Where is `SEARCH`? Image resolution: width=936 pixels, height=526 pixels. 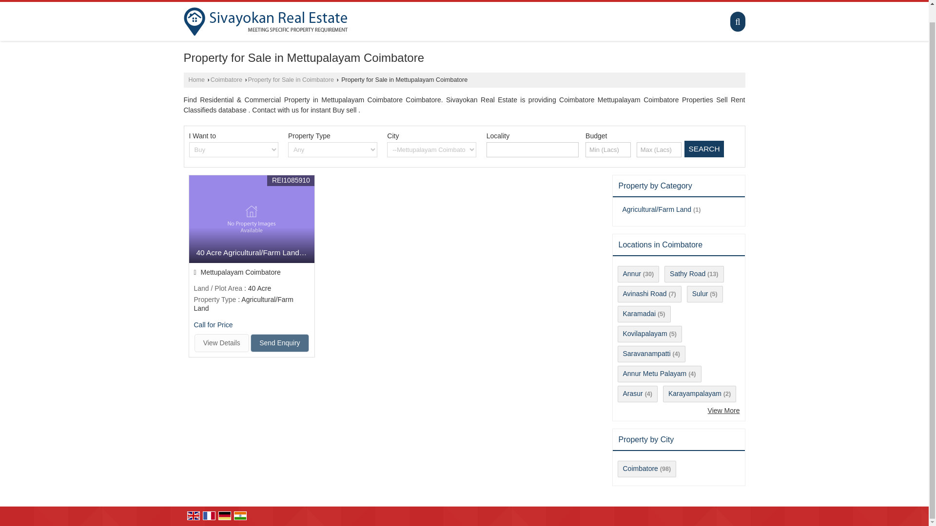 SEARCH is located at coordinates (704, 149).